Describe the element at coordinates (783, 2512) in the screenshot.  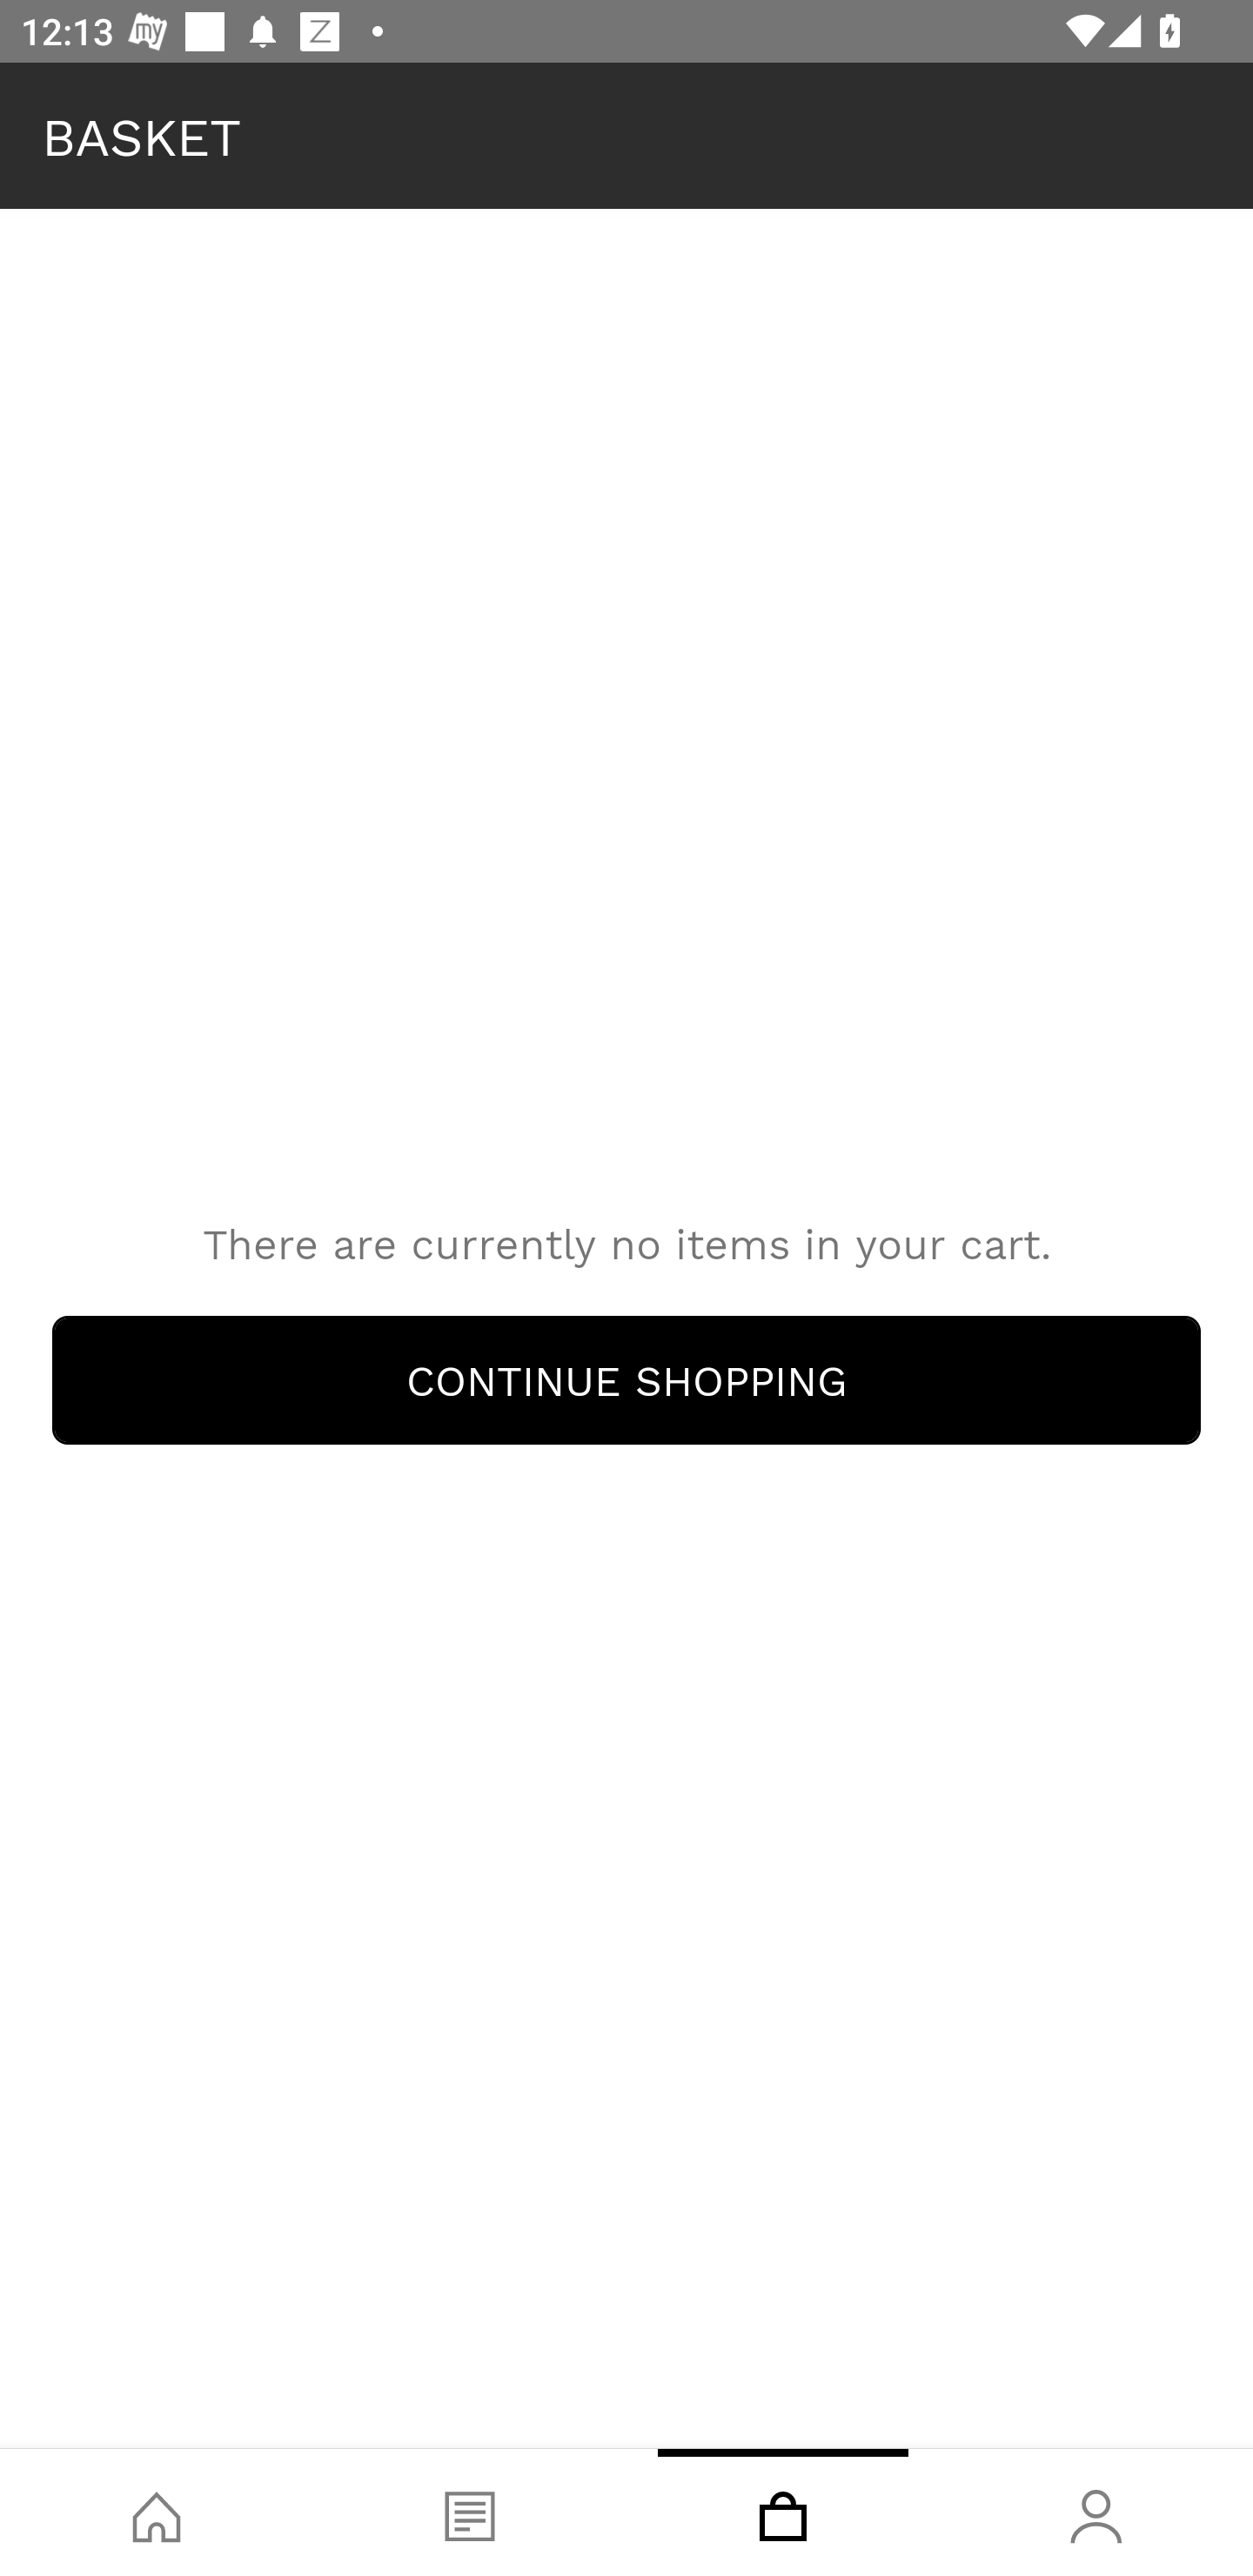
I see `Basket, tab, 3 of 4` at that location.